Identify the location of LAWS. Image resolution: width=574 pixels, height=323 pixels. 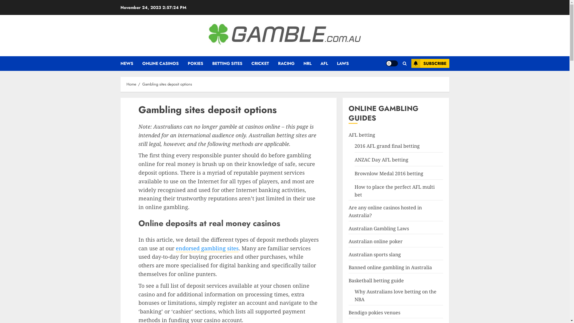
(343, 63).